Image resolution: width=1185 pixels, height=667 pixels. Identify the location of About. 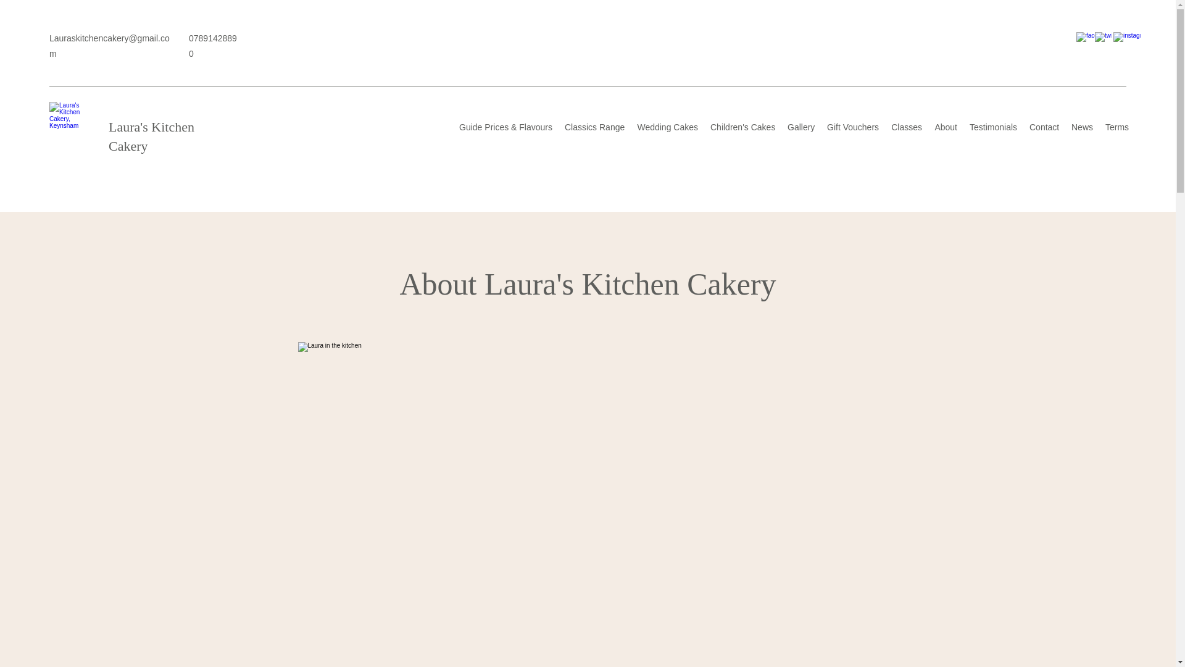
(946, 127).